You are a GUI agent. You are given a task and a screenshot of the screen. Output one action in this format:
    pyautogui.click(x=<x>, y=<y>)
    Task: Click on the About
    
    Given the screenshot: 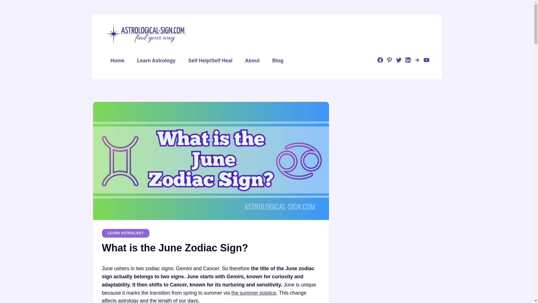 What is the action you would take?
    pyautogui.click(x=252, y=61)
    